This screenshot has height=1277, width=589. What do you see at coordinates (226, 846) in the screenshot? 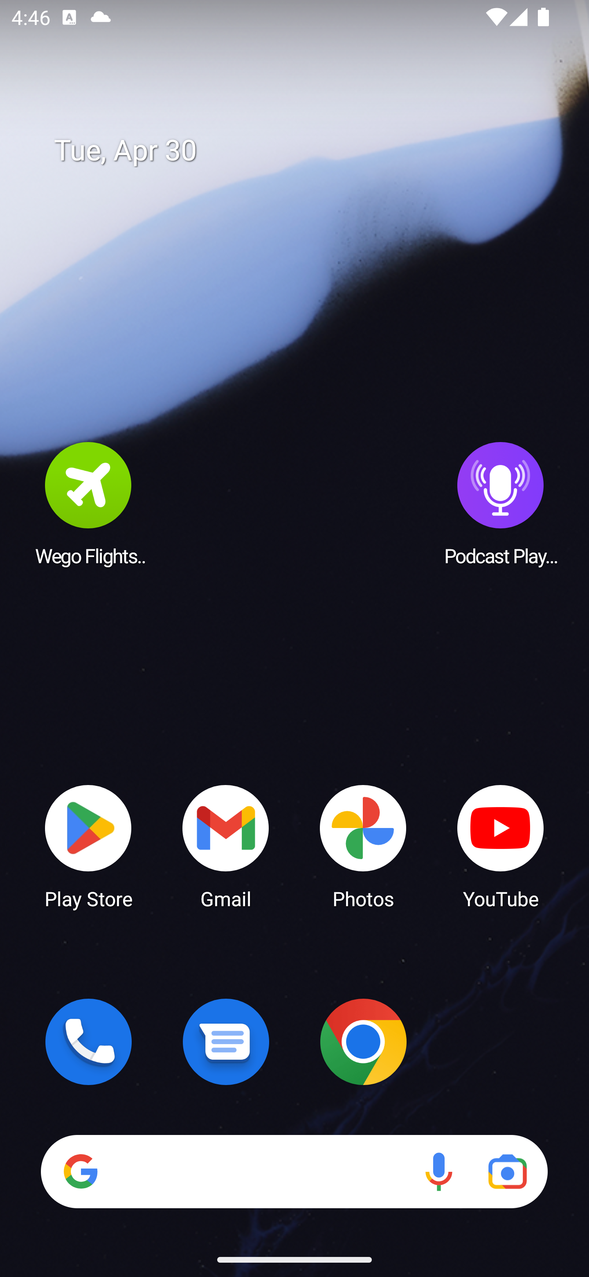
I see `Gmail` at bounding box center [226, 846].